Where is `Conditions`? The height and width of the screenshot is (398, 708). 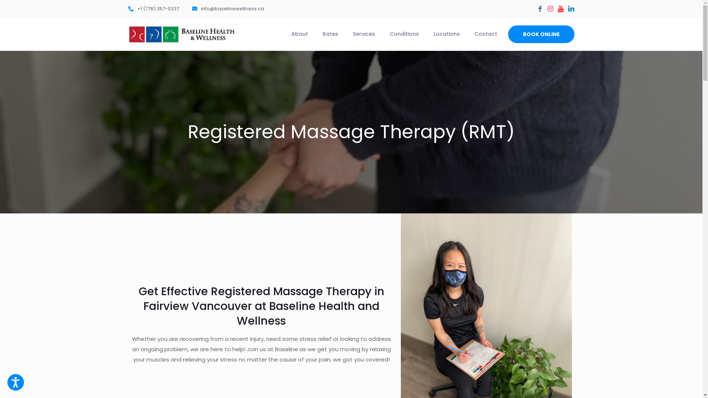 Conditions is located at coordinates (404, 34).